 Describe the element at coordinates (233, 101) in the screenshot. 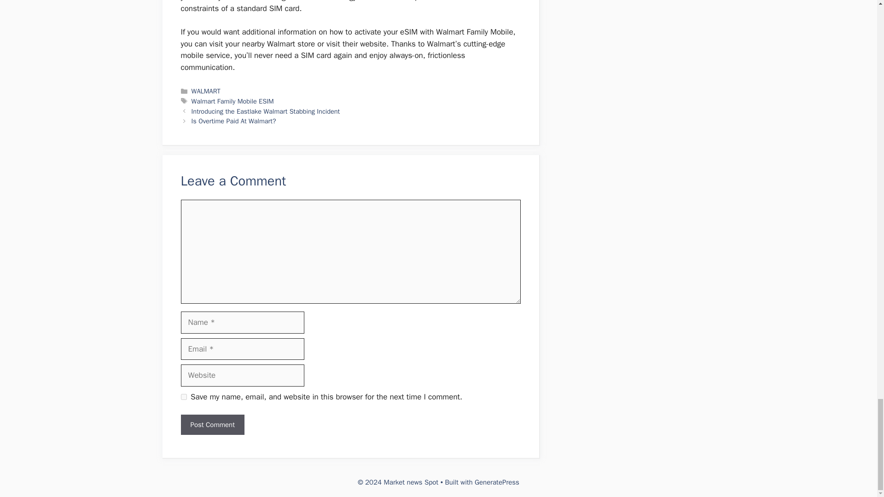

I see `Walmart Family Mobile ESIM` at that location.